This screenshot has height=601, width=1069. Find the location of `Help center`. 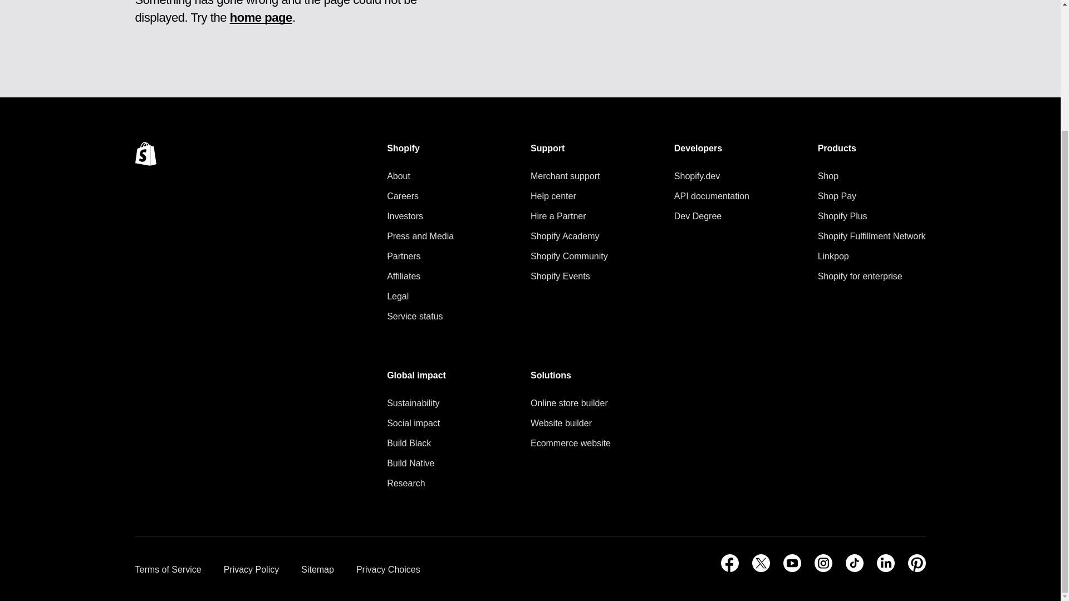

Help center is located at coordinates (569, 196).